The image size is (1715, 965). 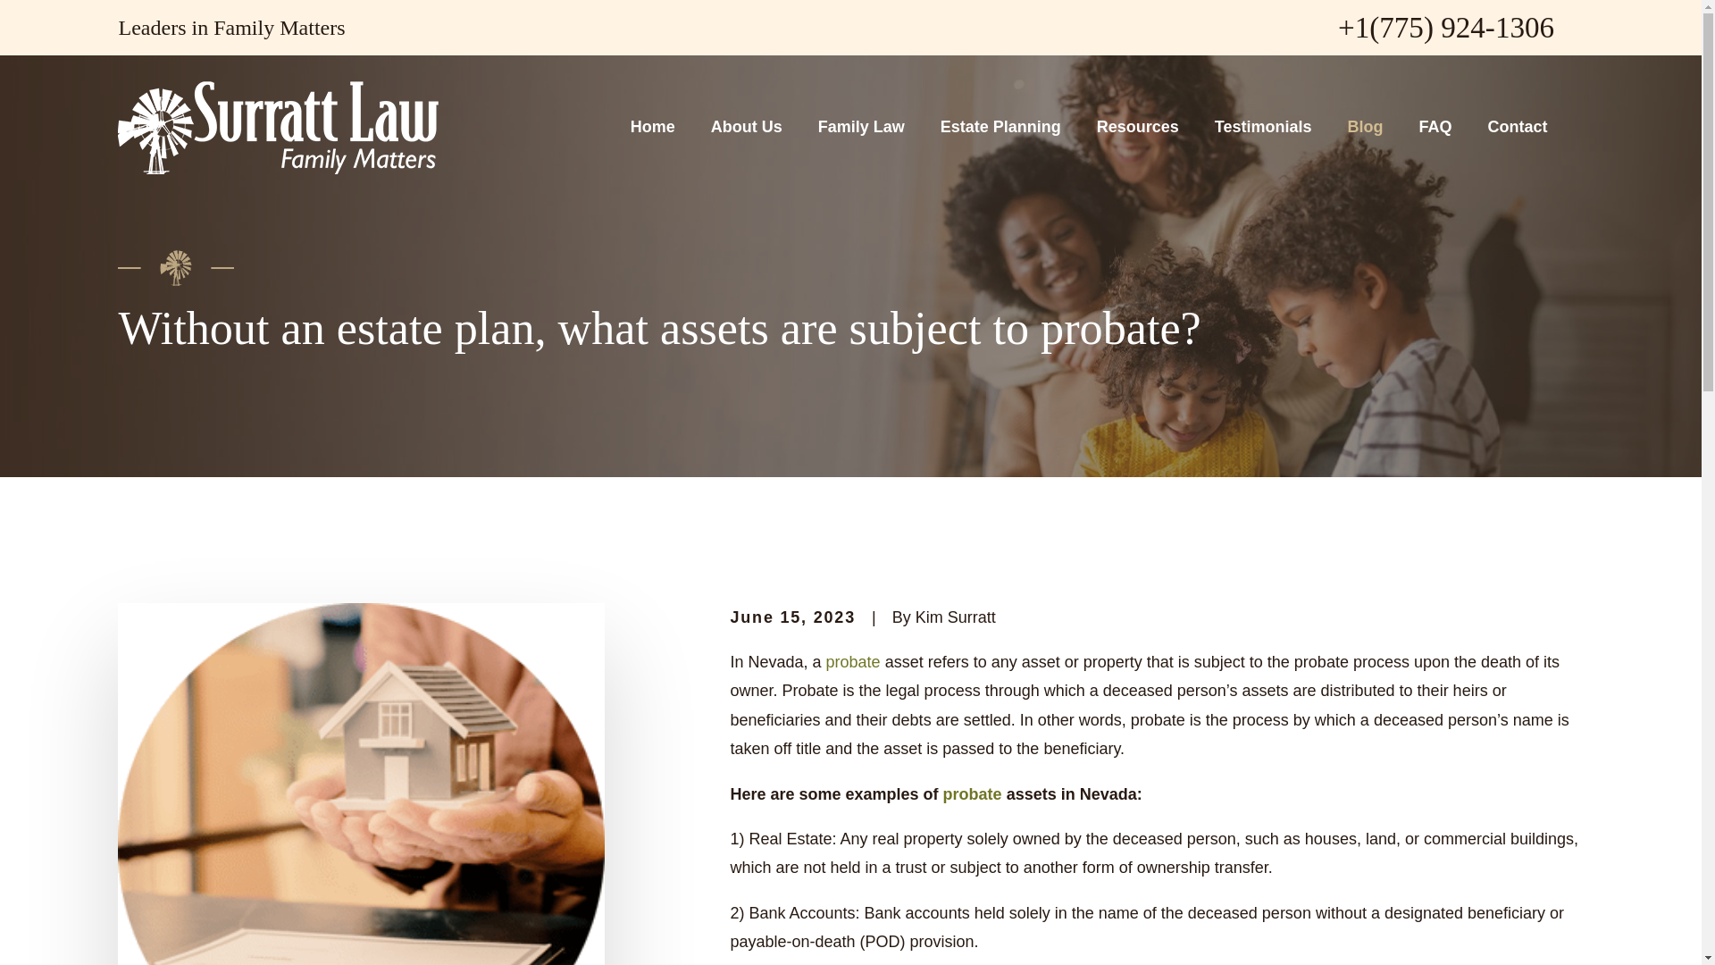 What do you see at coordinates (1138, 127) in the screenshot?
I see `Resources` at bounding box center [1138, 127].